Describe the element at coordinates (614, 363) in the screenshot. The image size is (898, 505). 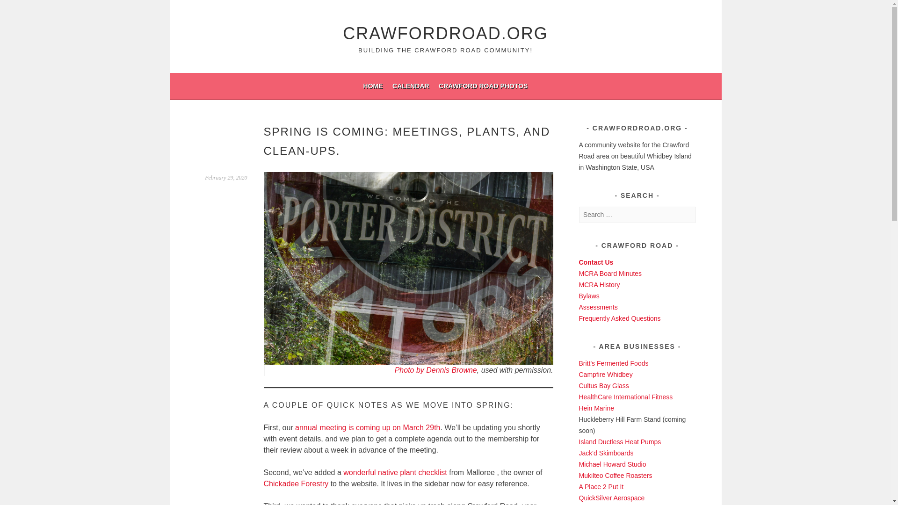
I see `Britt's Fermented Foods` at that location.